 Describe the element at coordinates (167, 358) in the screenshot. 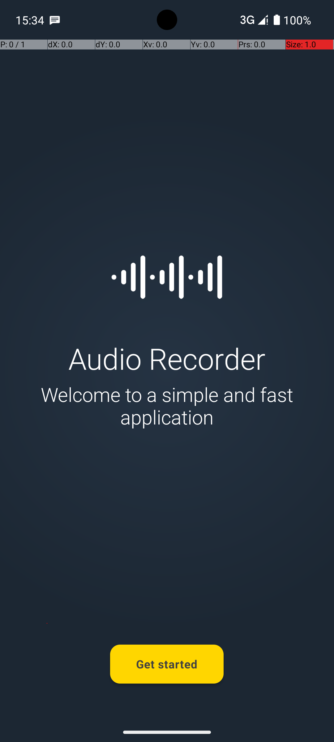

I see `Audio Recorder` at that location.